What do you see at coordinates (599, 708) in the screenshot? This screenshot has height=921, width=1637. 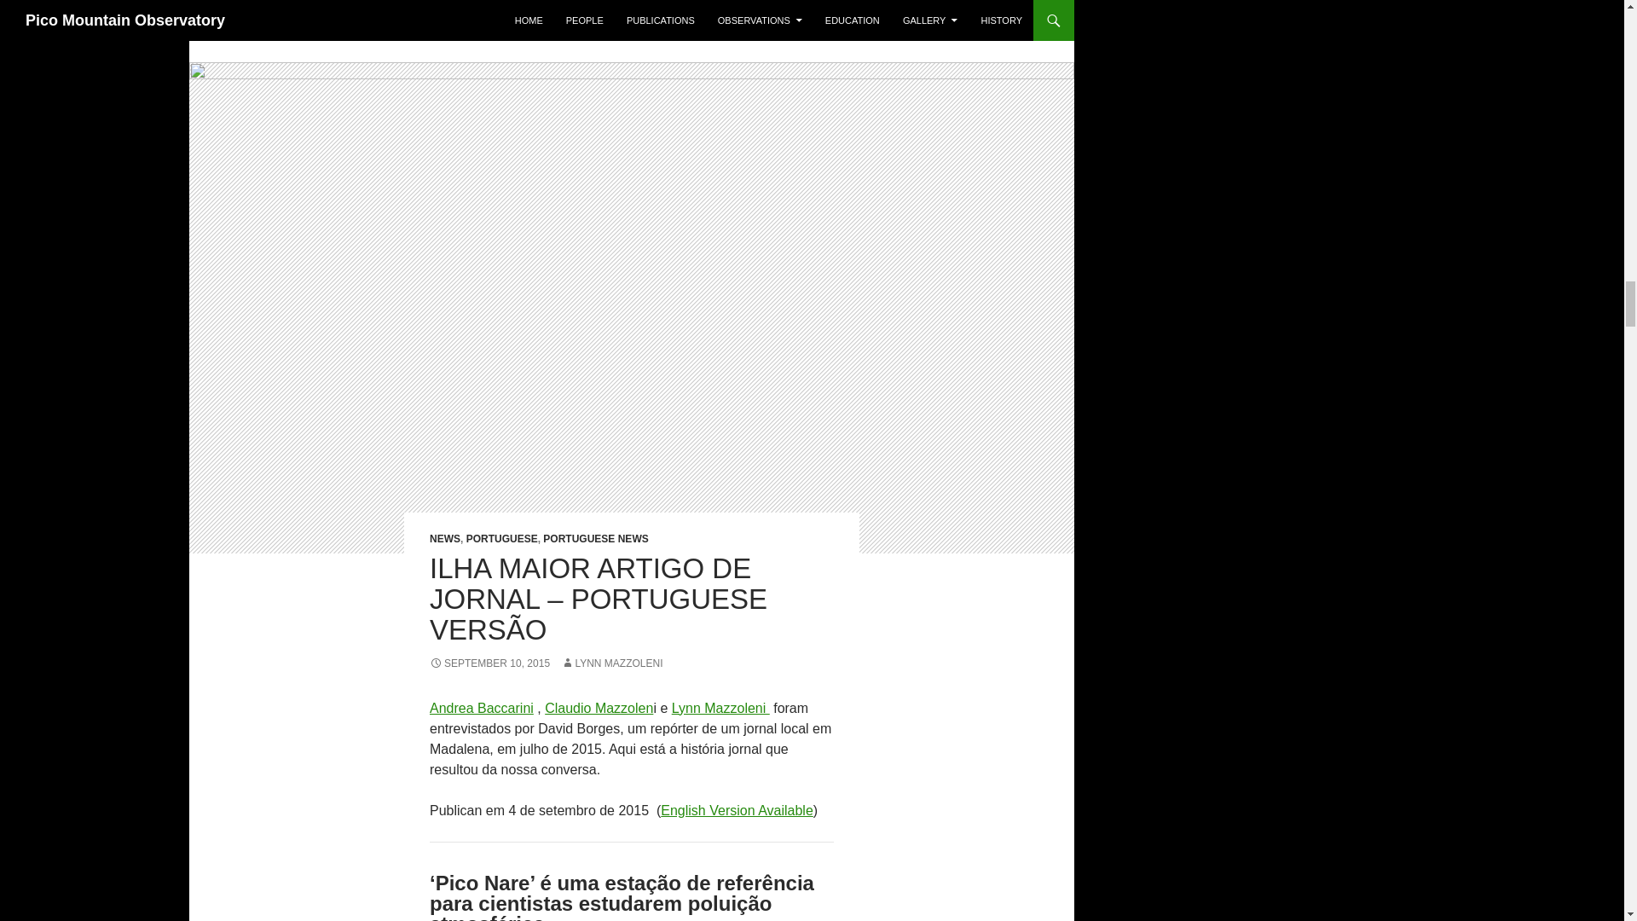 I see `Claudio Mazzolen` at bounding box center [599, 708].